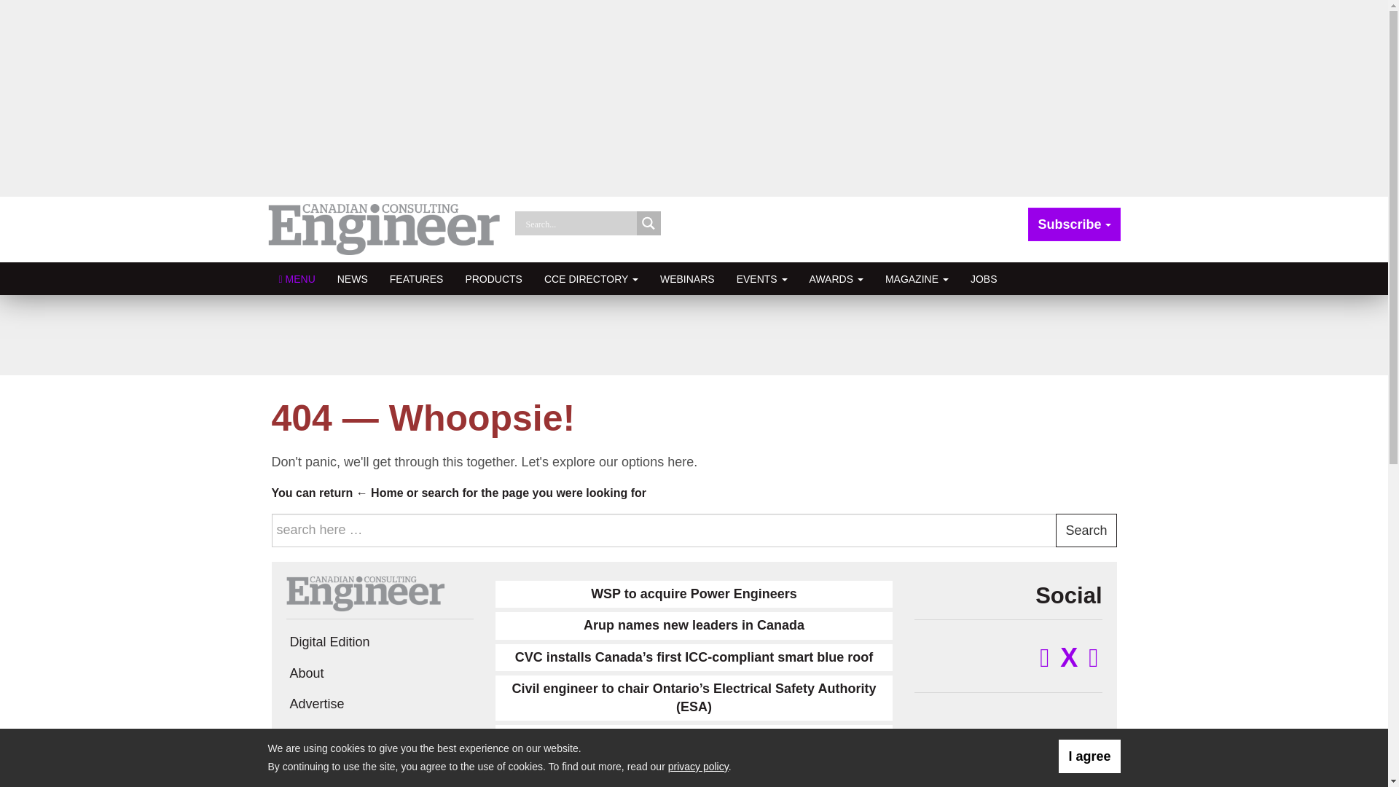 Image resolution: width=1399 pixels, height=787 pixels. What do you see at coordinates (836, 278) in the screenshot?
I see `AWARDS` at bounding box center [836, 278].